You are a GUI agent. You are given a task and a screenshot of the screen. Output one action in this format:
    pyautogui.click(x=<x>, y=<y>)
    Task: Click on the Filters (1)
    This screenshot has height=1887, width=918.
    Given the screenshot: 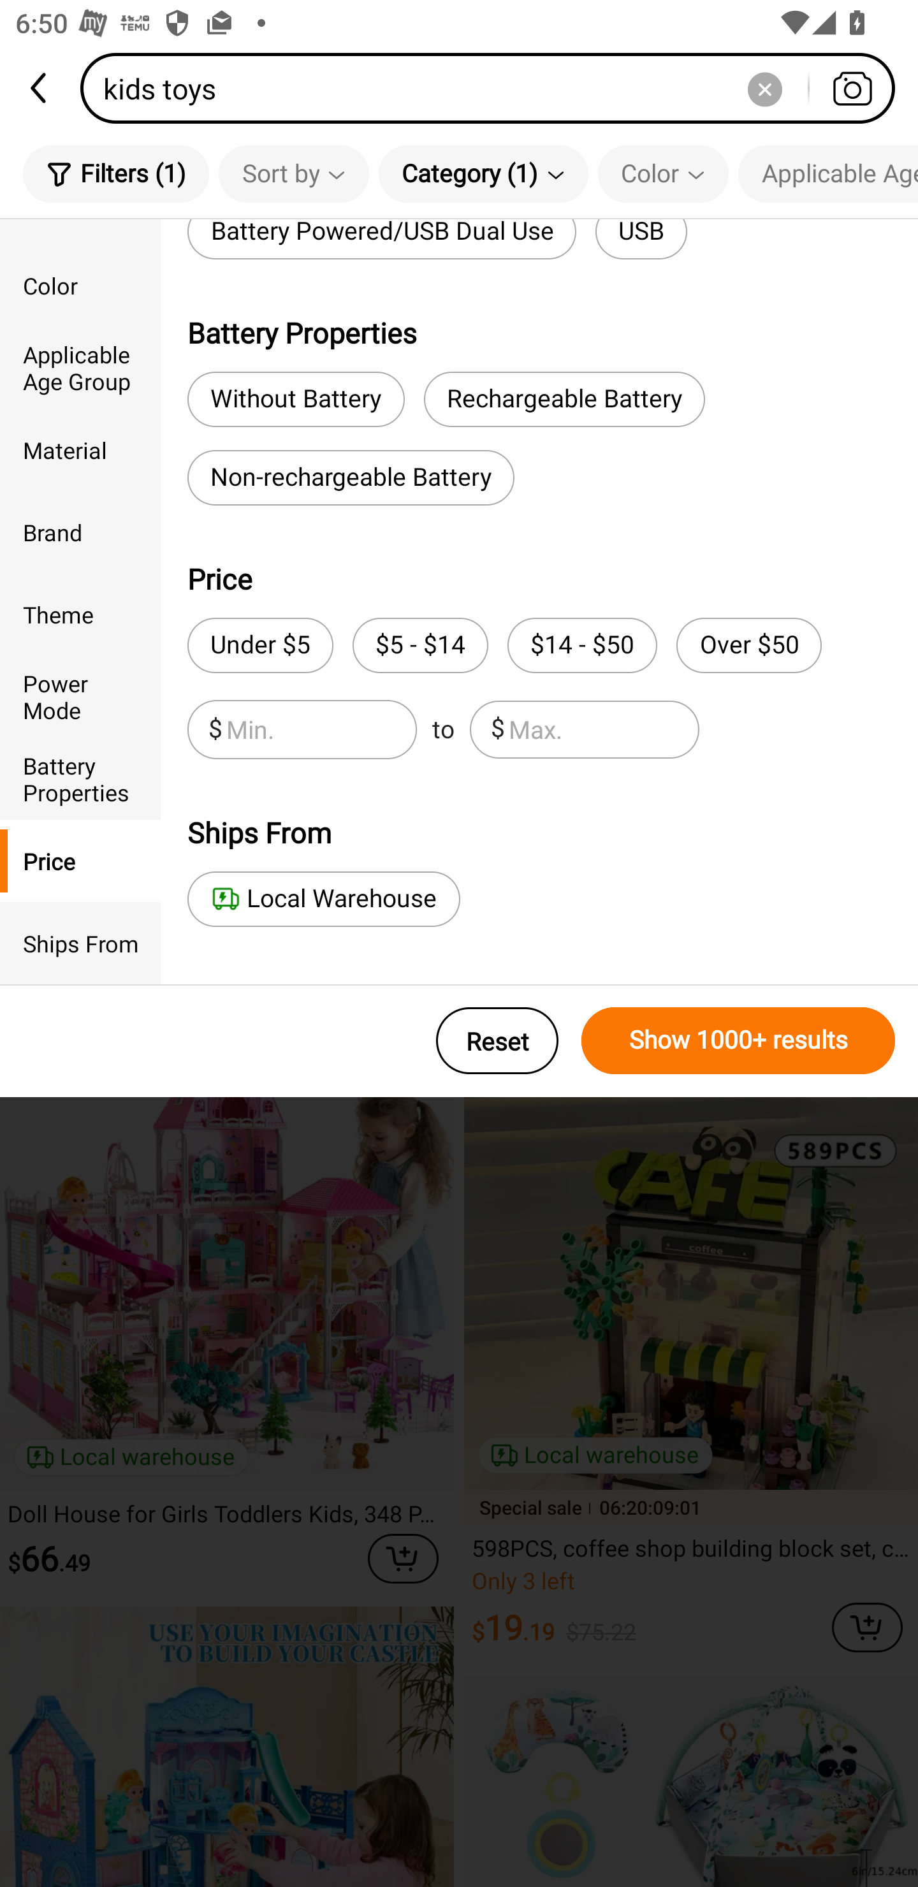 What is the action you would take?
    pyautogui.click(x=116, y=173)
    